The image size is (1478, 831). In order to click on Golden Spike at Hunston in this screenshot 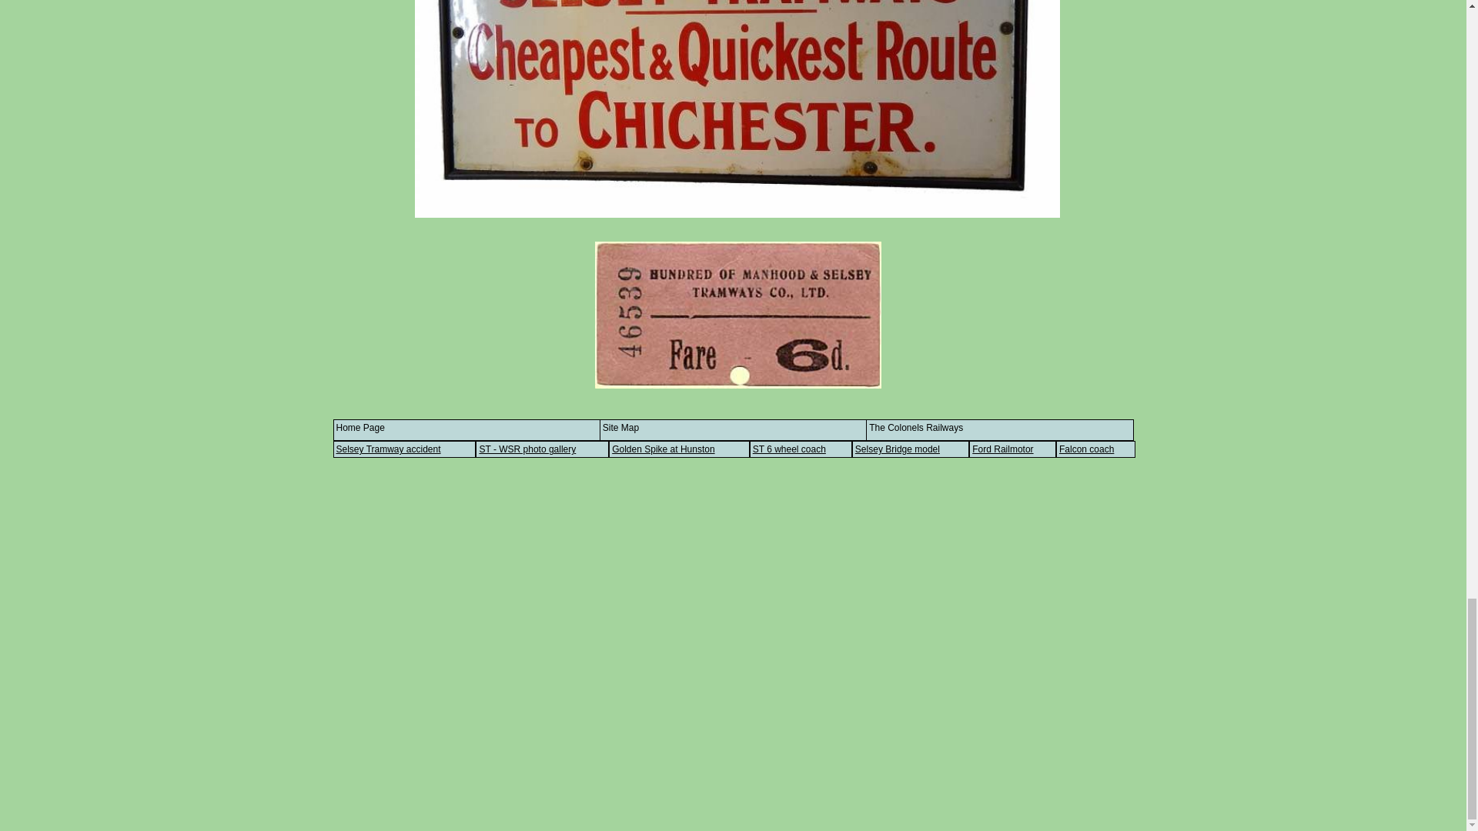, I will do `click(679, 449)`.